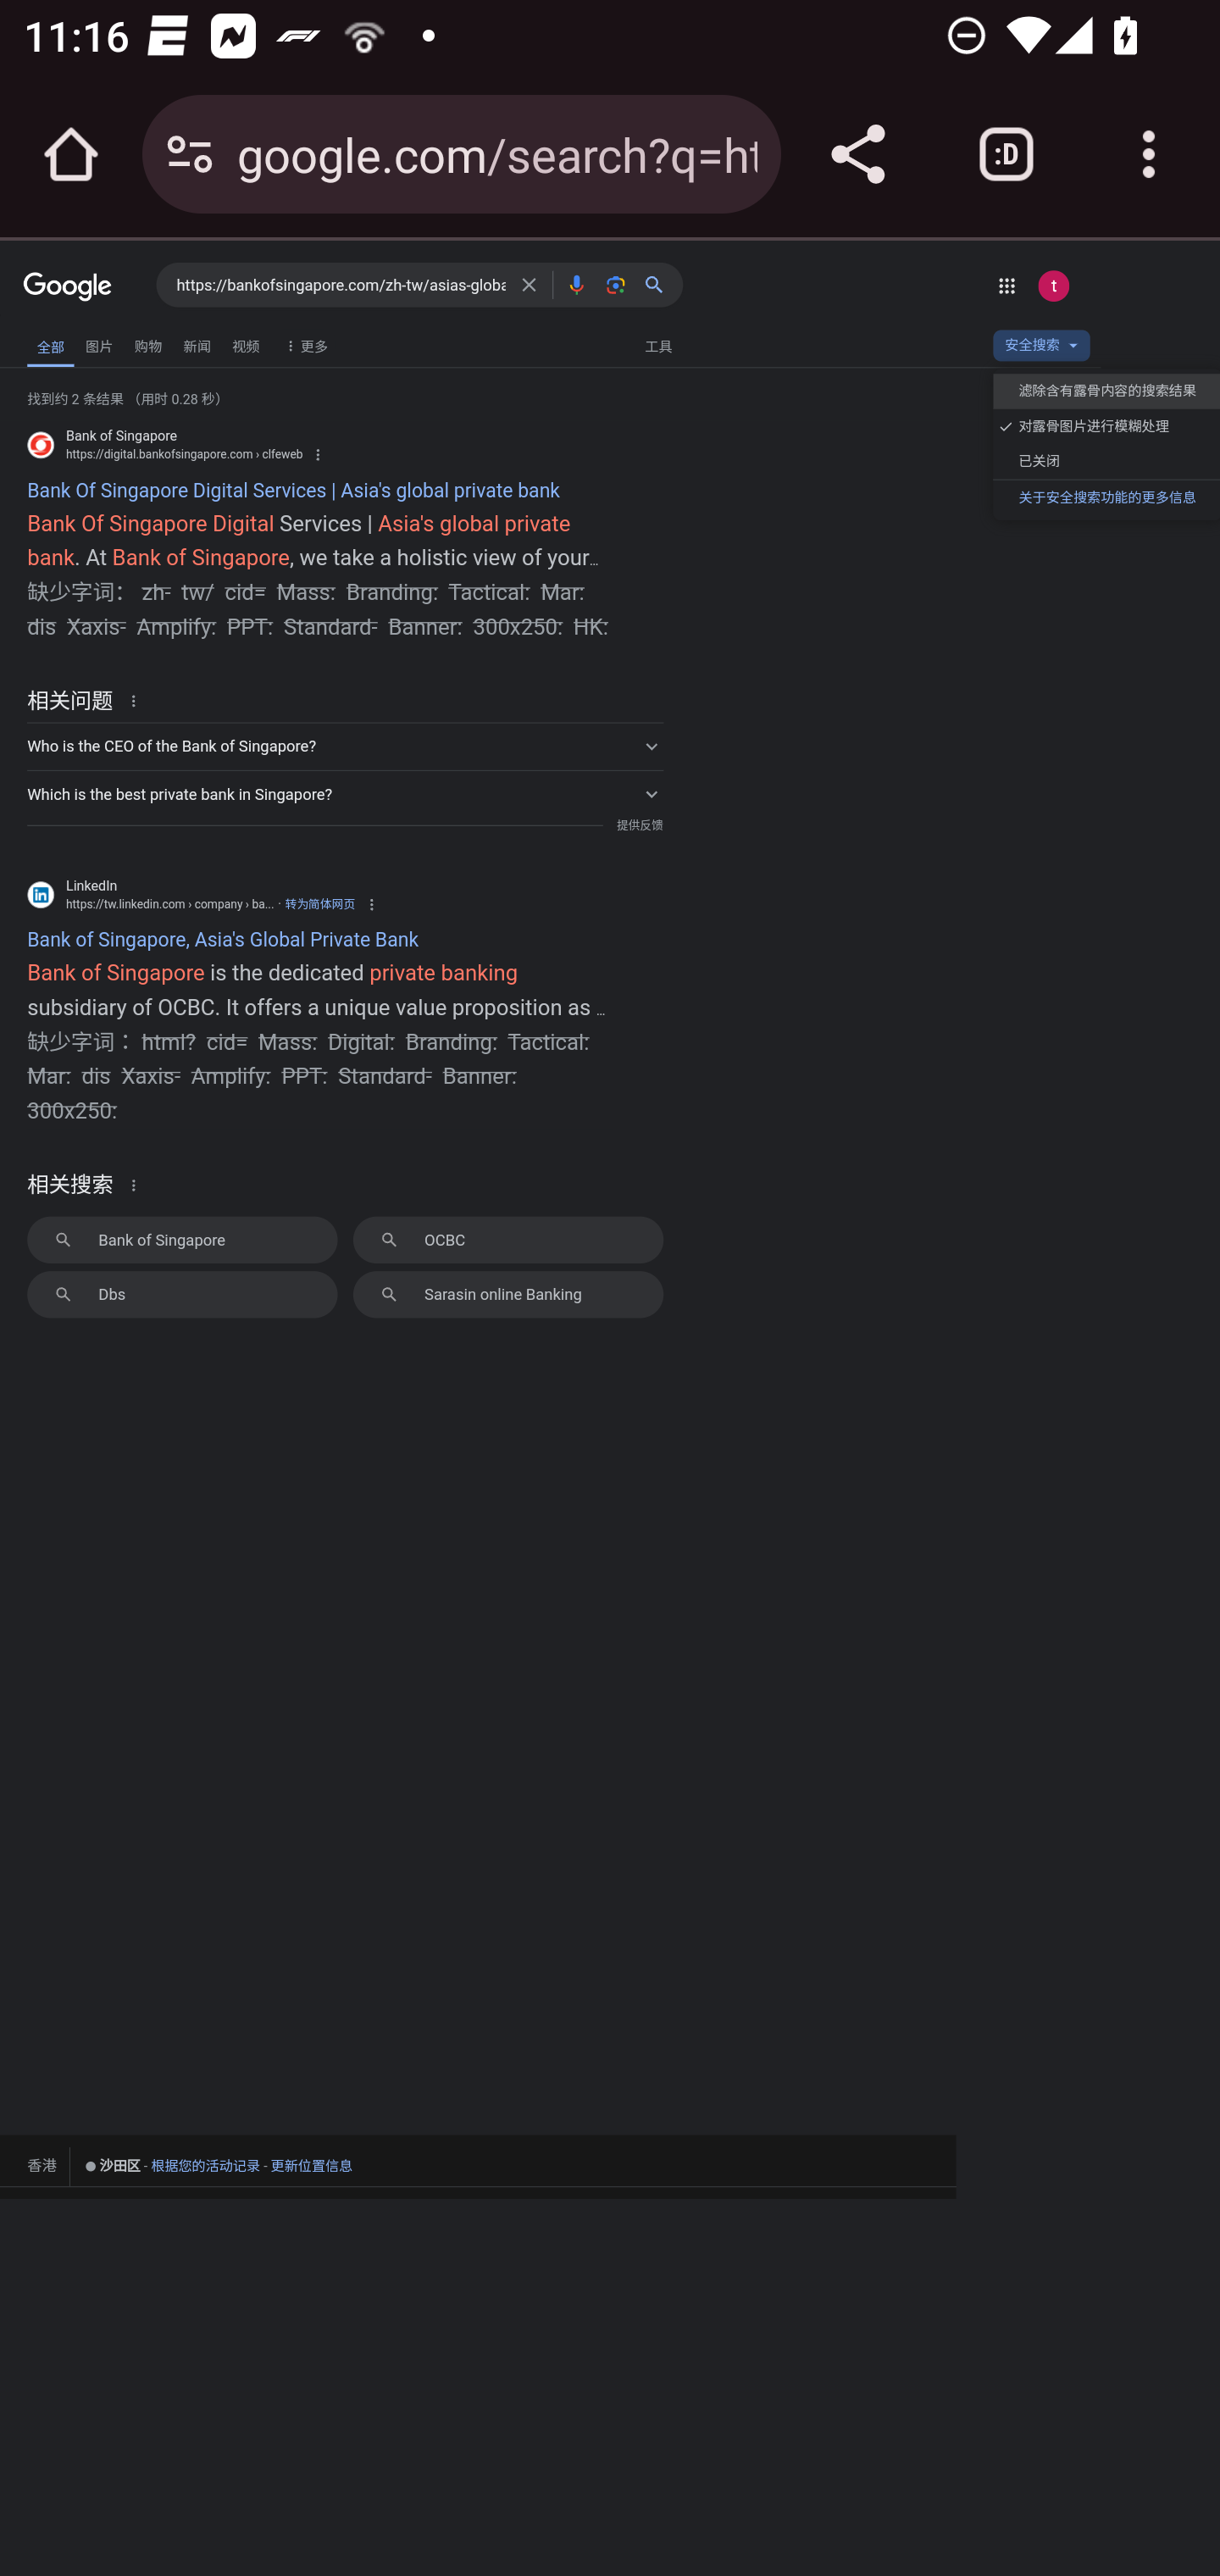 The image size is (1220, 2576). Describe the element at coordinates (508, 1294) in the screenshot. I see `Sarasin online Banking` at that location.